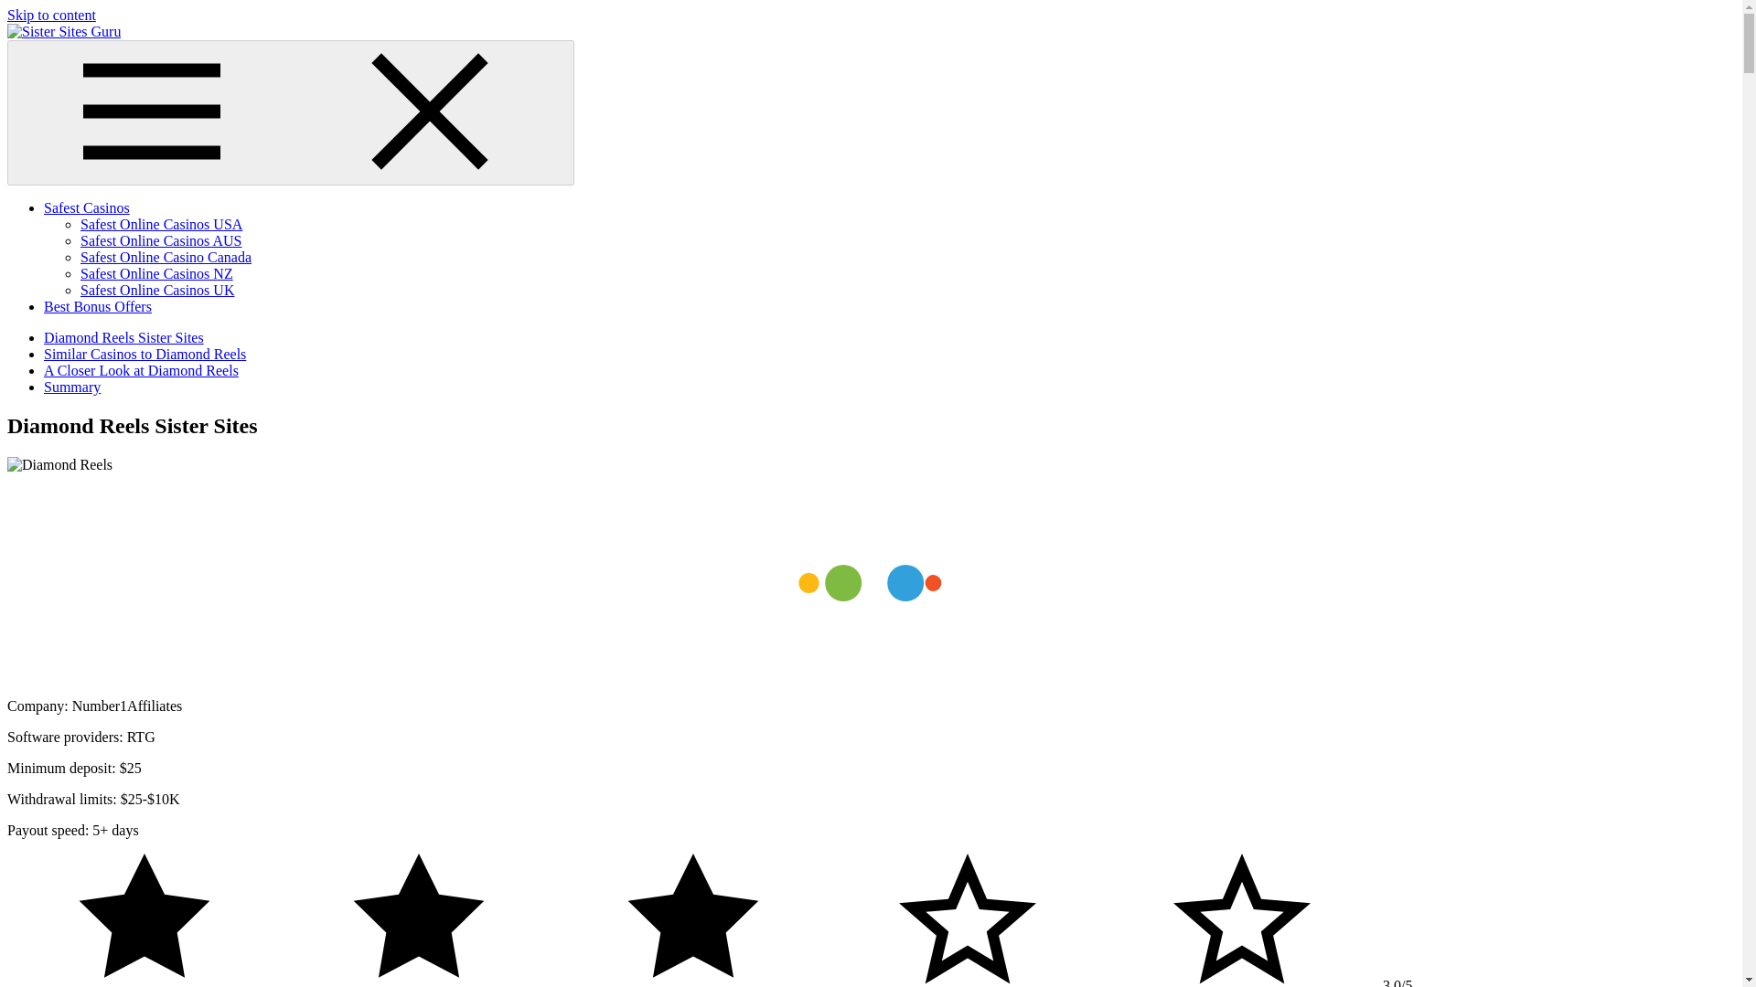  Describe the element at coordinates (141, 370) in the screenshot. I see `A Closer Look at Diamond Reels` at that location.